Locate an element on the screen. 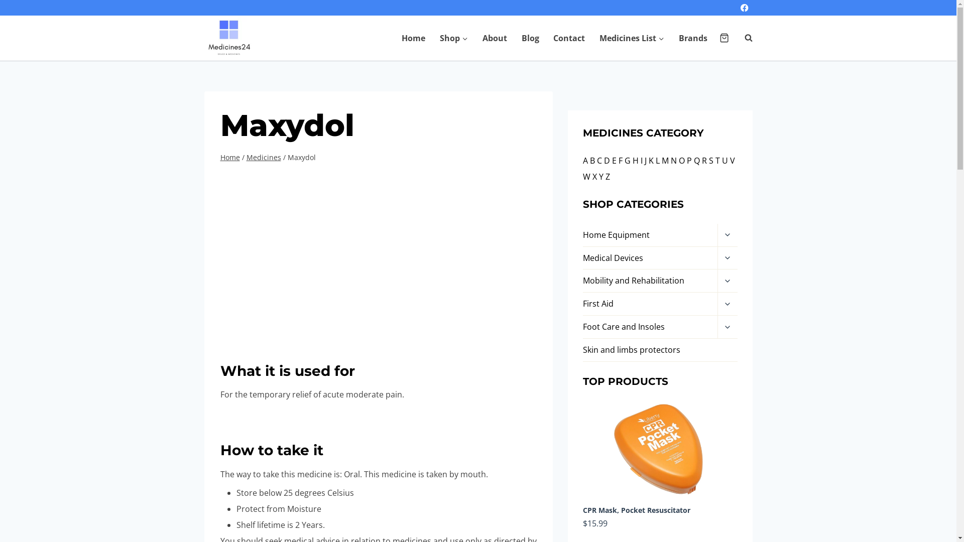  J is located at coordinates (646, 161).